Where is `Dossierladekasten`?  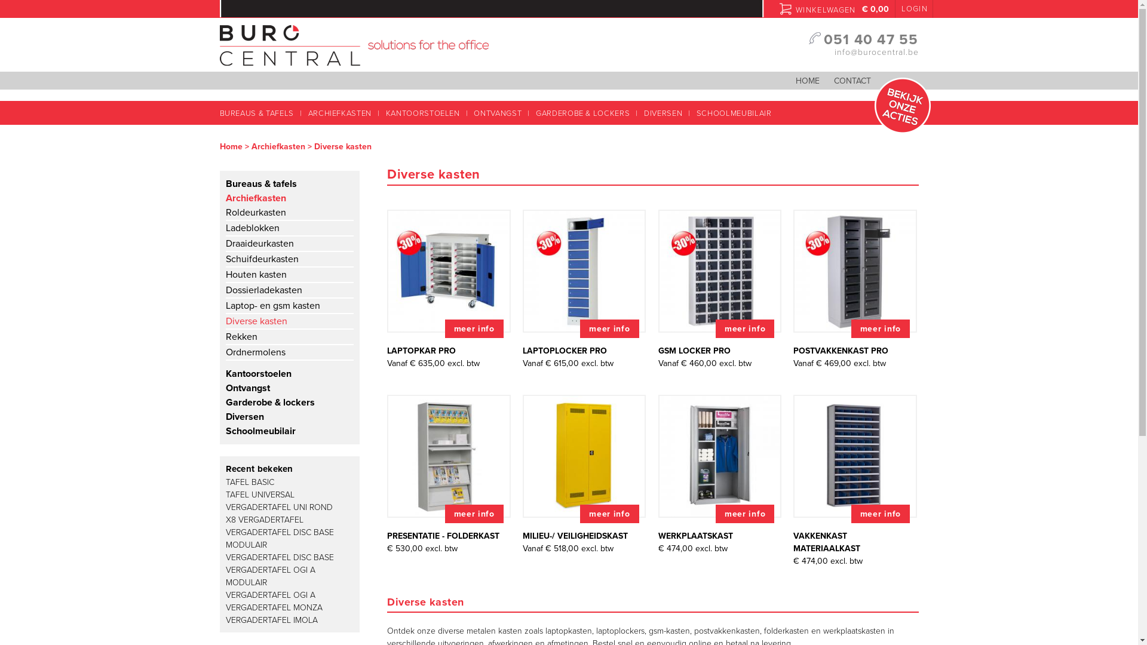
Dossierladekasten is located at coordinates (264, 290).